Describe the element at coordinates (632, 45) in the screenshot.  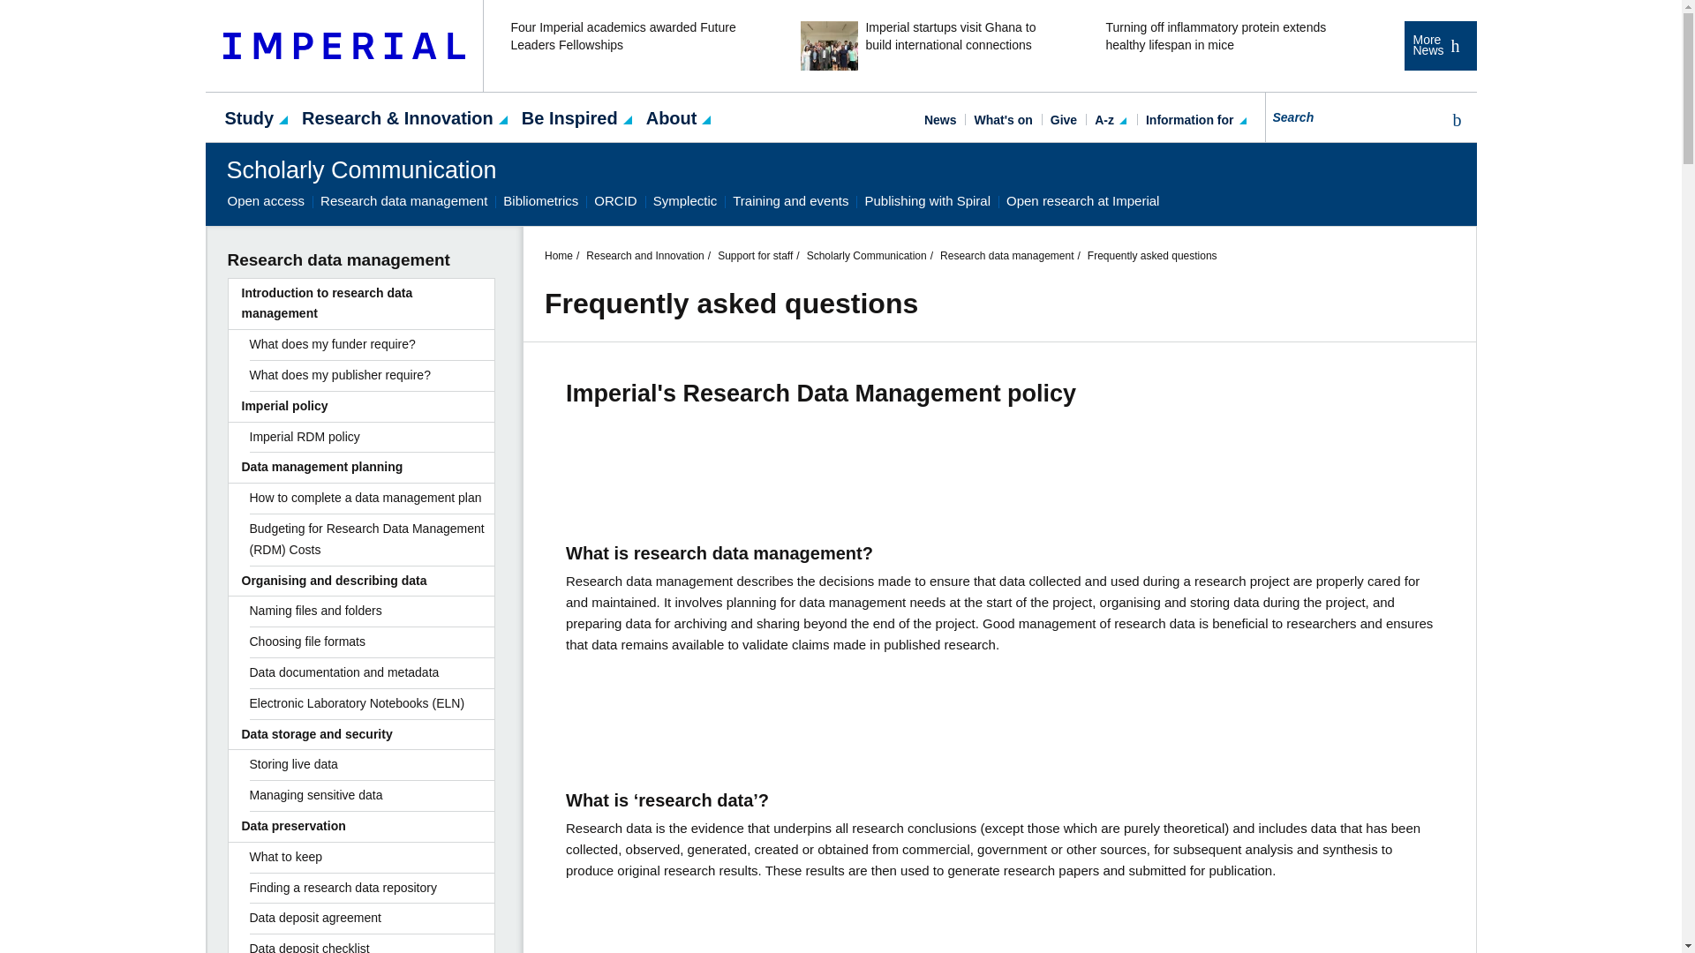
I see `Four Imperial academics awarded Future Leaders Fellowships` at that location.